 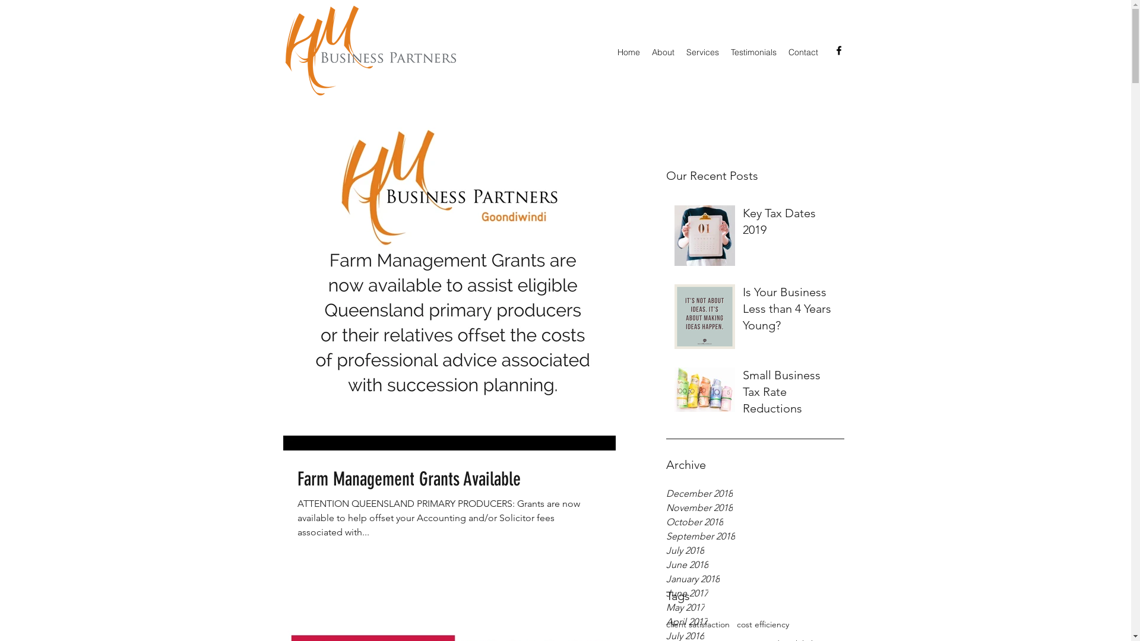 What do you see at coordinates (449, 479) in the screenshot?
I see `Farm Management Grants Available` at bounding box center [449, 479].